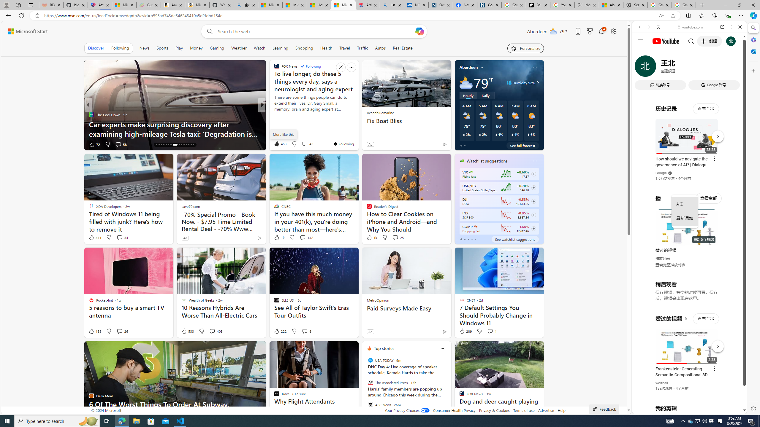 This screenshot has height=427, width=760. Describe the element at coordinates (305, 144) in the screenshot. I see `View comments 67 Comment` at that location.